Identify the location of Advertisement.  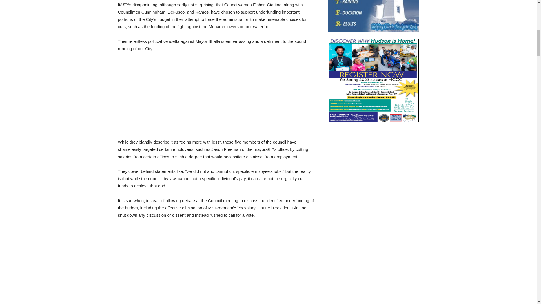
(216, 265).